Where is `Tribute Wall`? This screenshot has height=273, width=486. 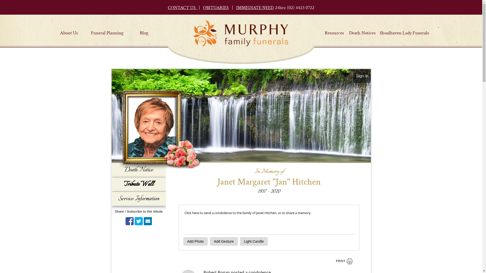 Tribute Wall is located at coordinates (139, 185).